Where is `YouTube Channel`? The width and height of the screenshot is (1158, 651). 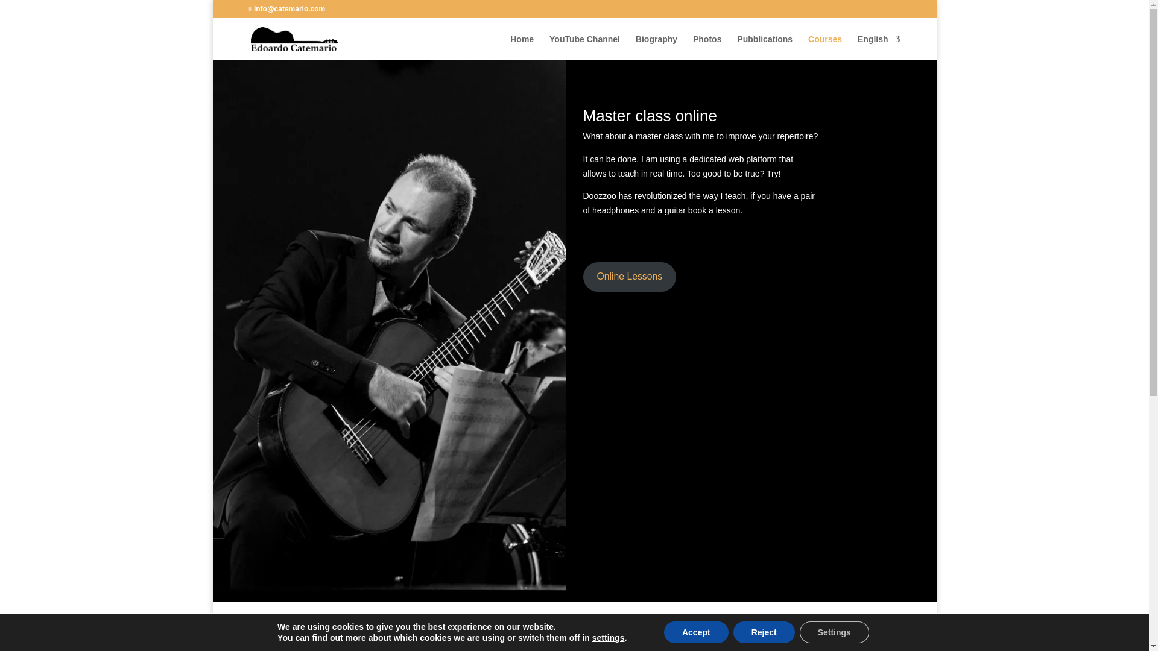 YouTube Channel is located at coordinates (584, 47).